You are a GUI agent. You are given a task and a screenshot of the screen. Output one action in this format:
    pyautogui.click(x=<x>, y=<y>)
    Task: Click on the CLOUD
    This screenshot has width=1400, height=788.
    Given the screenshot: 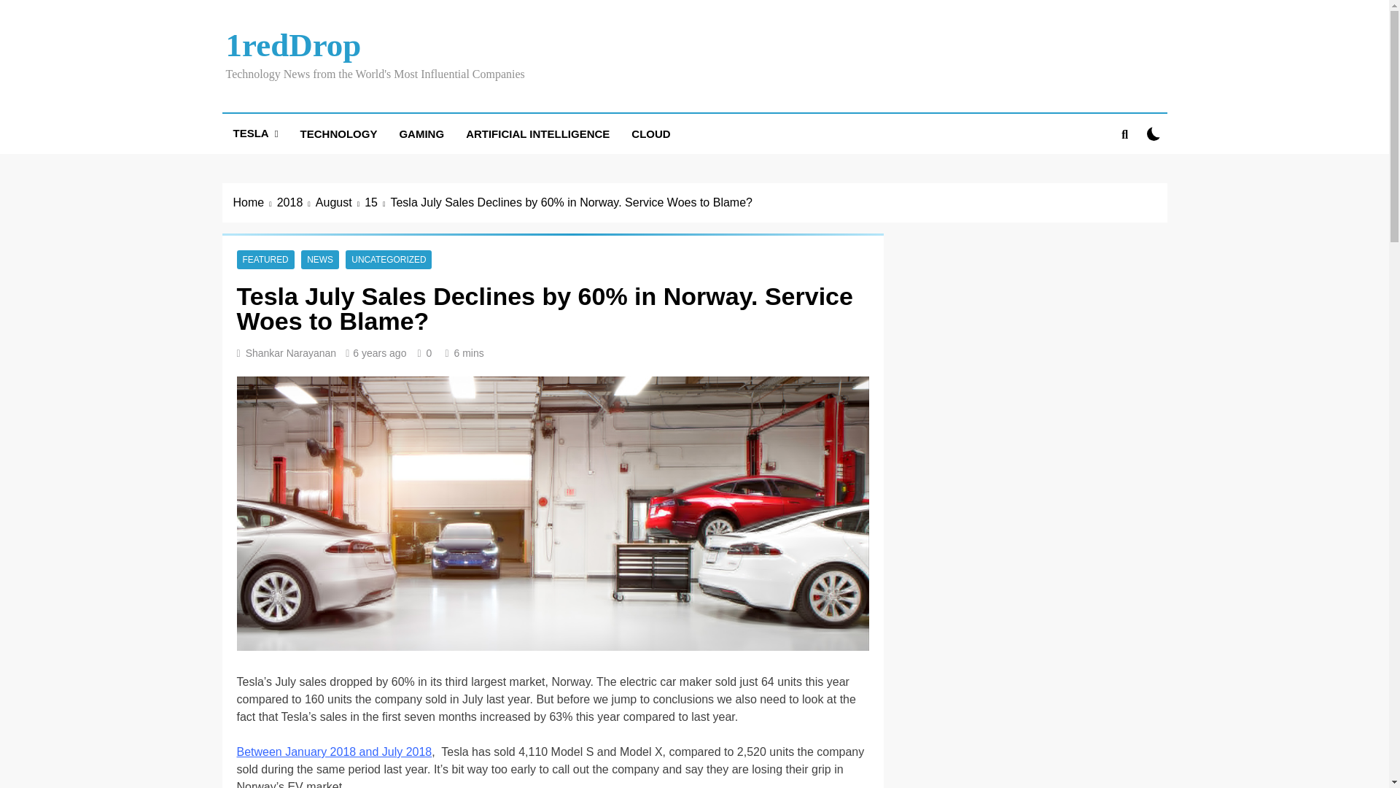 What is the action you would take?
    pyautogui.click(x=650, y=133)
    